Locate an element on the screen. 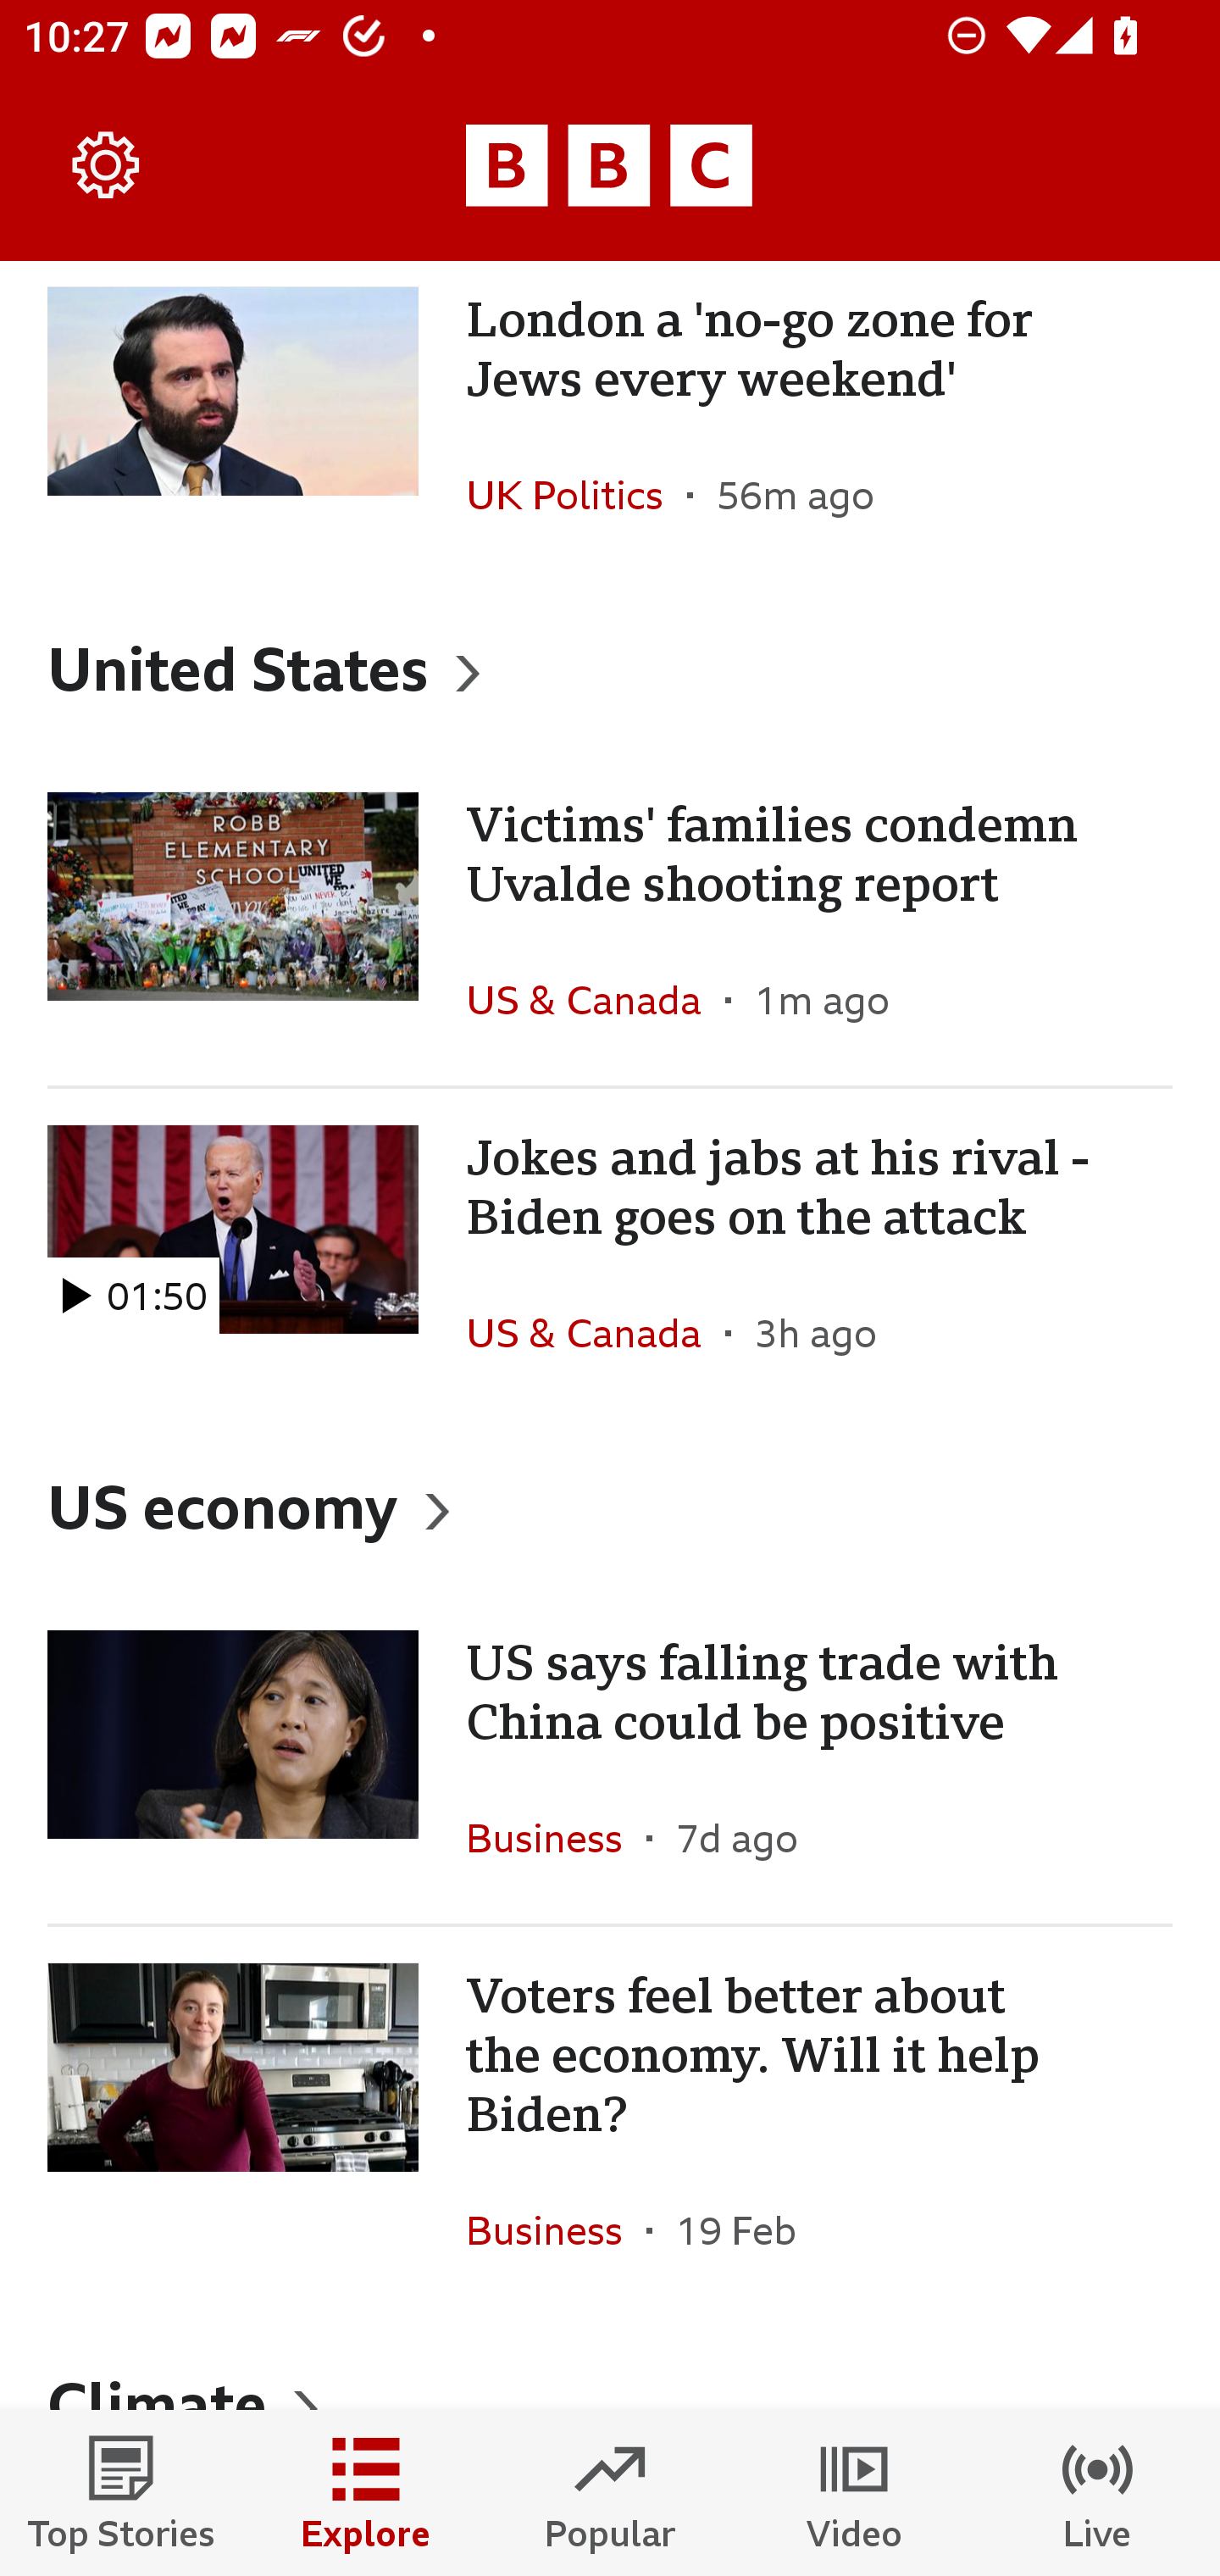 The height and width of the screenshot is (2576, 1220). United States, Heading United States    is located at coordinates (610, 667).